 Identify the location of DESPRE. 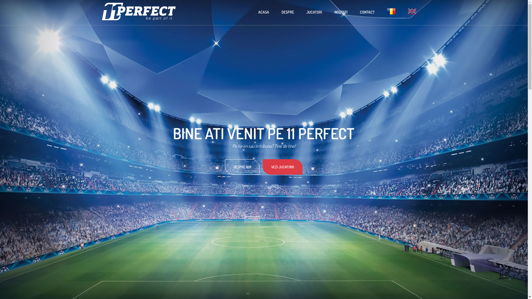
(288, 12).